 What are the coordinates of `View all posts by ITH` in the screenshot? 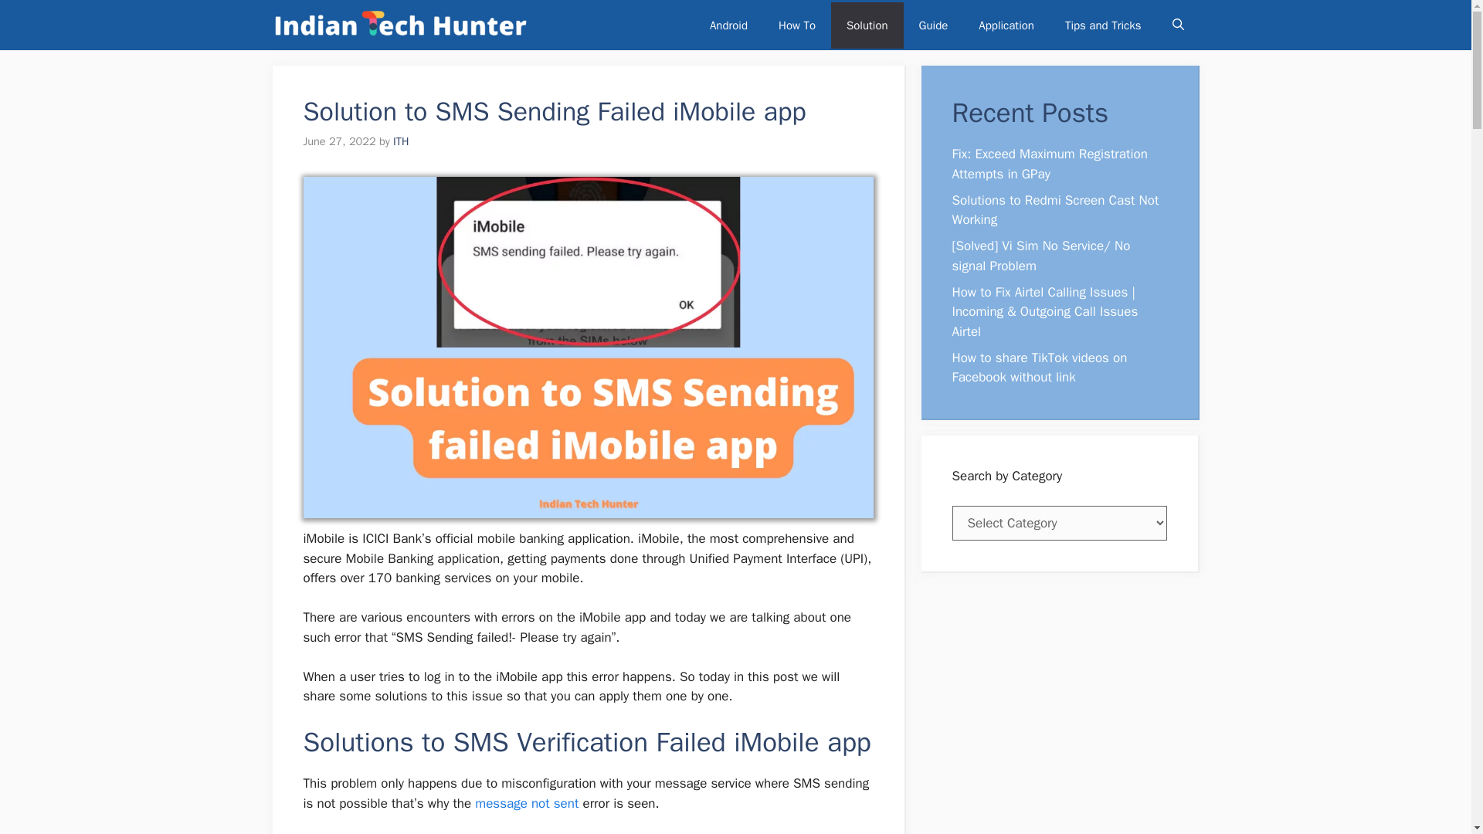 It's located at (400, 141).